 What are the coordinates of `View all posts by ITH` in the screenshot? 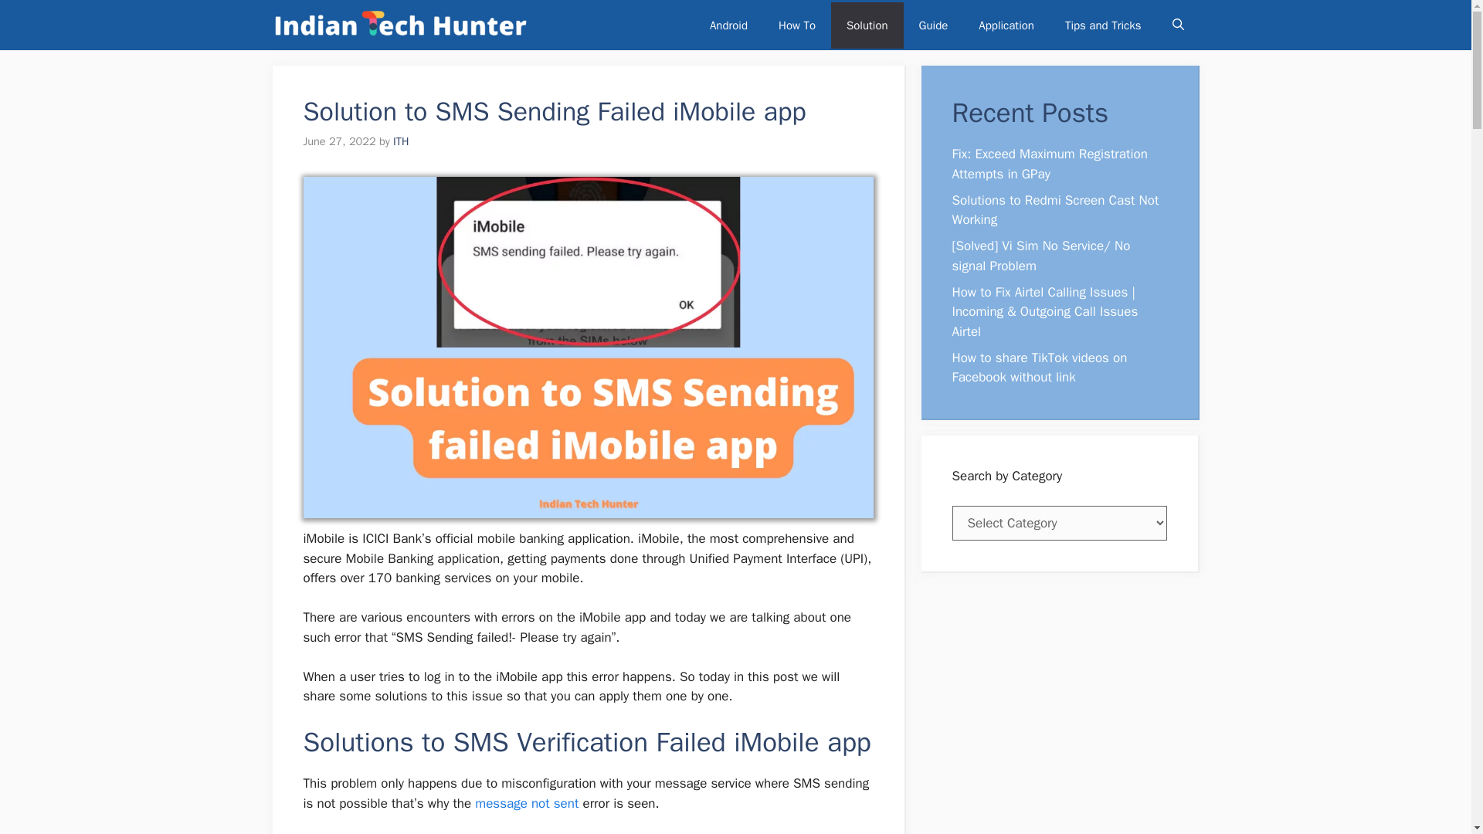 It's located at (400, 141).